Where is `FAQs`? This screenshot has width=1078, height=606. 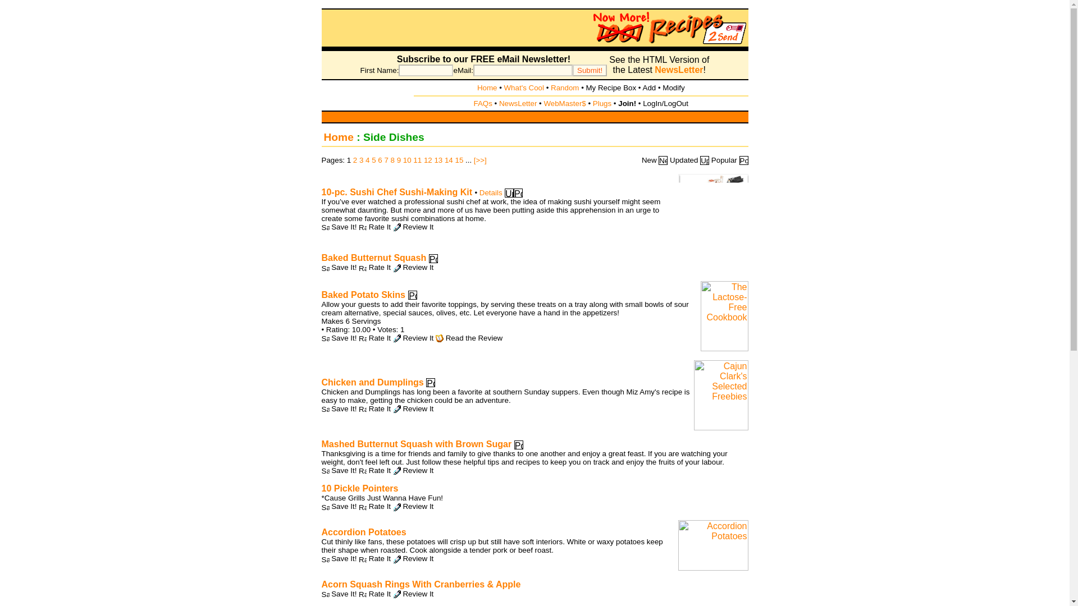
FAQs is located at coordinates (483, 103).